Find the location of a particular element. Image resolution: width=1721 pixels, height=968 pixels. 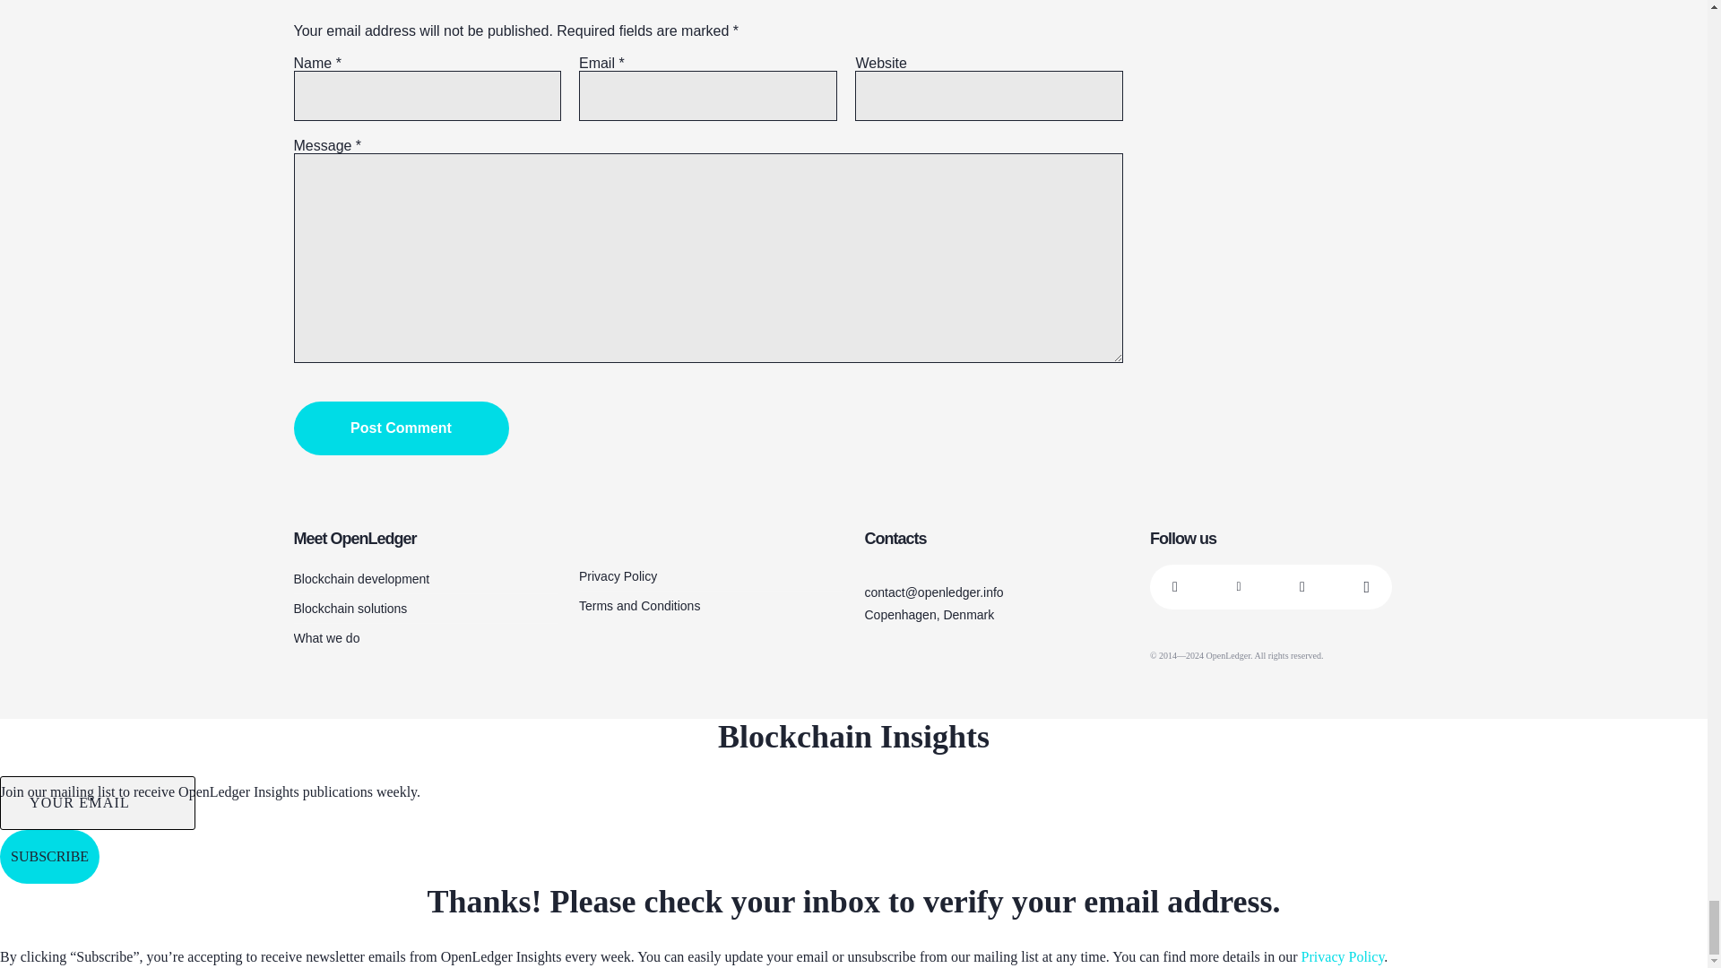

Post Comment is located at coordinates (402, 428).